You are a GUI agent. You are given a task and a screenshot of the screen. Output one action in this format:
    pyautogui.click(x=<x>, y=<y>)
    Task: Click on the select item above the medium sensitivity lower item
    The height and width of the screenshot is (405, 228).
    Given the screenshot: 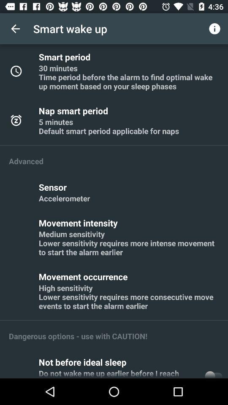 What is the action you would take?
    pyautogui.click(x=79, y=223)
    